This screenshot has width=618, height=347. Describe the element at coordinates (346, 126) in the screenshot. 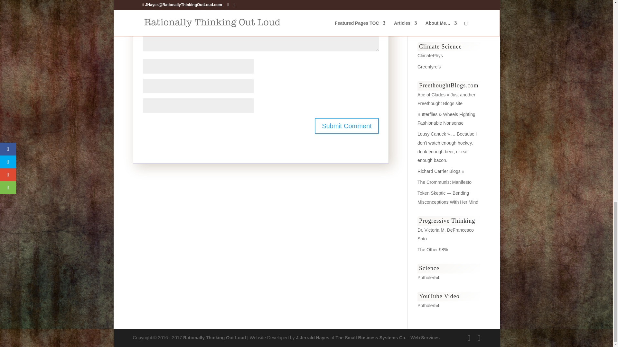

I see `Submit Comment` at that location.